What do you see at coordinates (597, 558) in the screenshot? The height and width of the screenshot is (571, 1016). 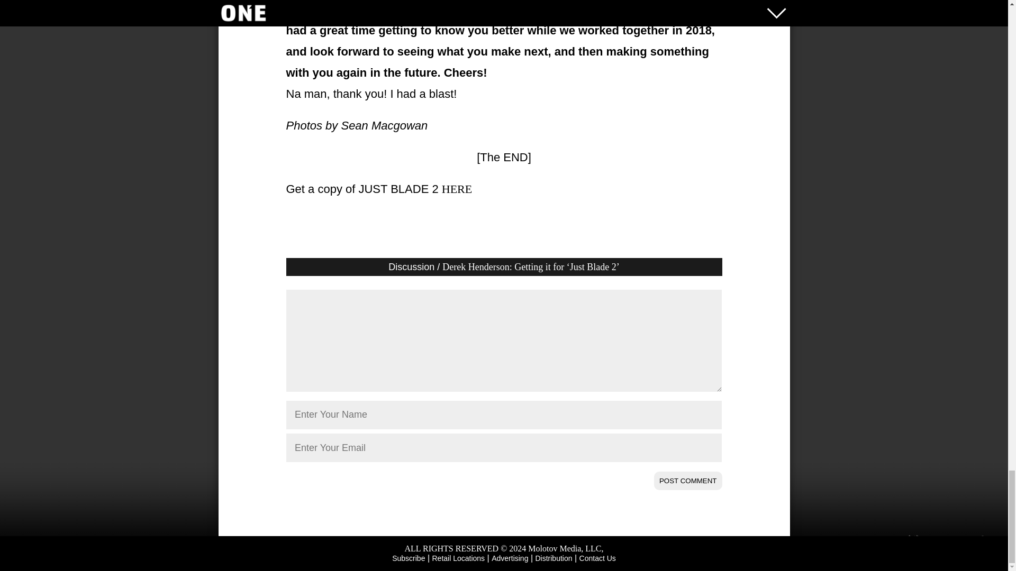 I see `Contact Us` at bounding box center [597, 558].